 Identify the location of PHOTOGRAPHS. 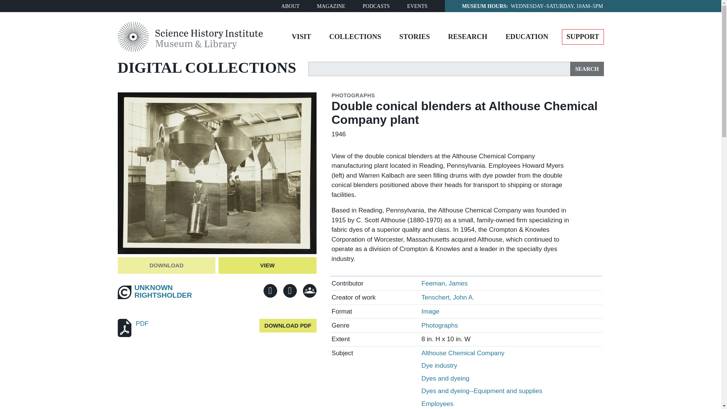
(353, 95).